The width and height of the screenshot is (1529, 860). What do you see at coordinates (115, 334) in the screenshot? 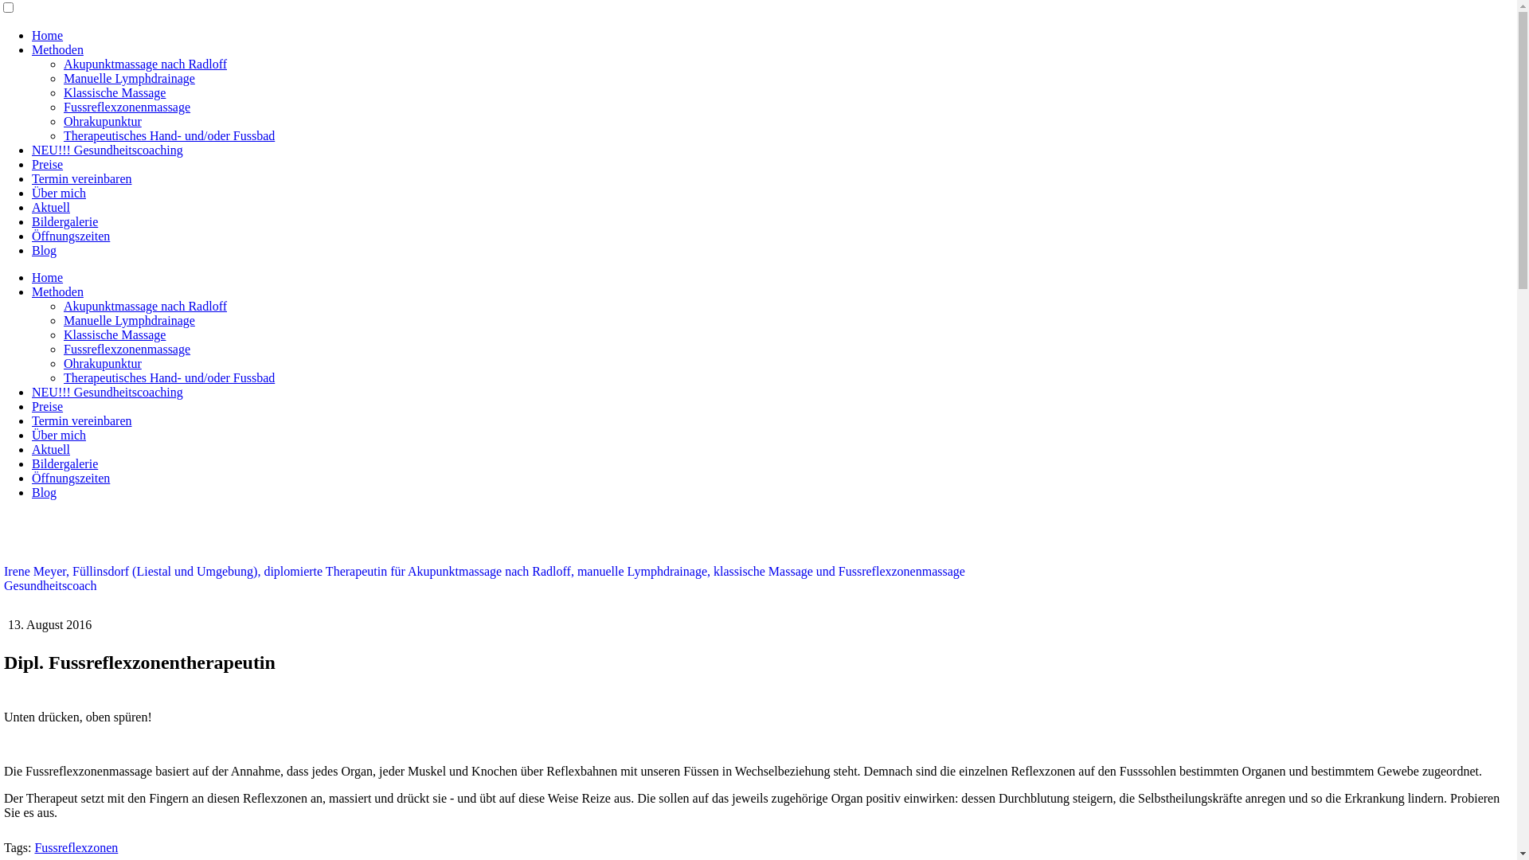
I see `Klassische Massage` at bounding box center [115, 334].